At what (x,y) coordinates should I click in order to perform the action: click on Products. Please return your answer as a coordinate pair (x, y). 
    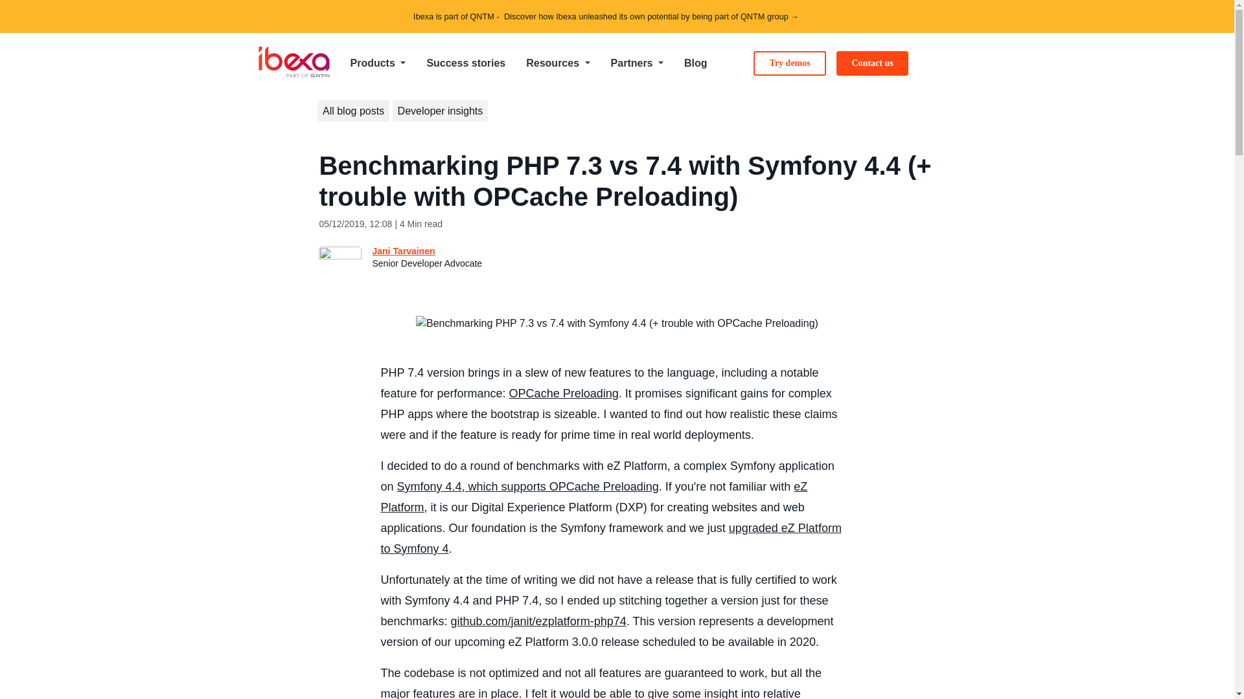
    Looking at the image, I should click on (377, 63).